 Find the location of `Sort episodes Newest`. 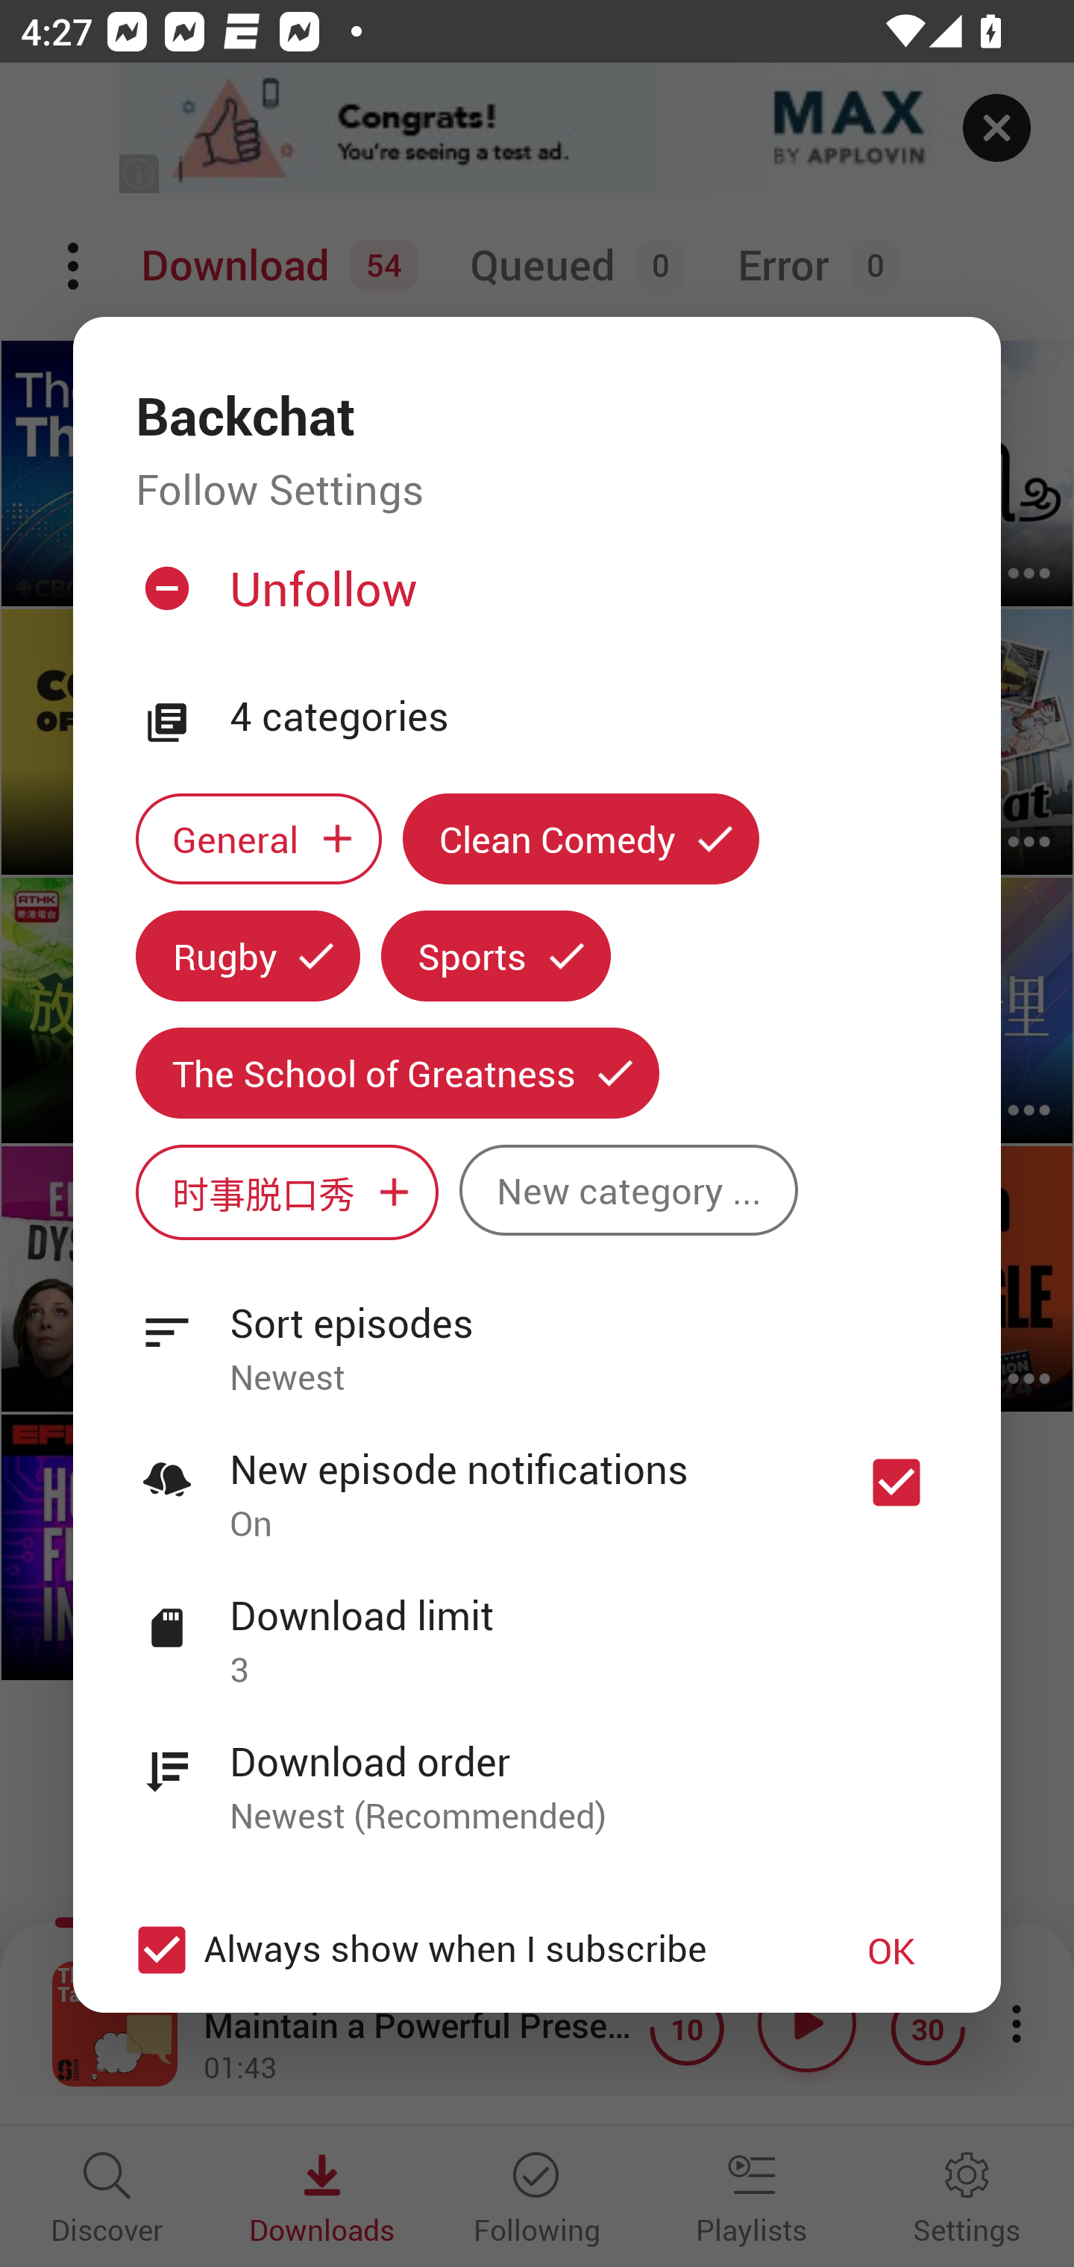

Sort episodes Newest is located at coordinates (537, 1333).